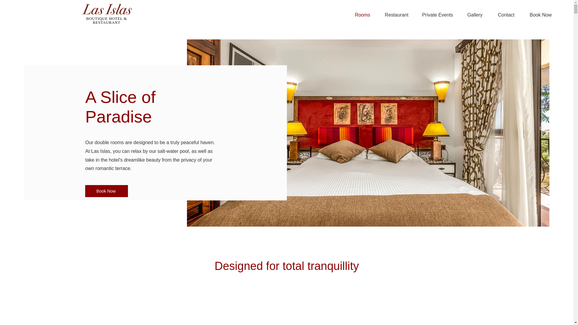 This screenshot has height=325, width=578. Describe the element at coordinates (397, 15) in the screenshot. I see `Restaurant` at that location.